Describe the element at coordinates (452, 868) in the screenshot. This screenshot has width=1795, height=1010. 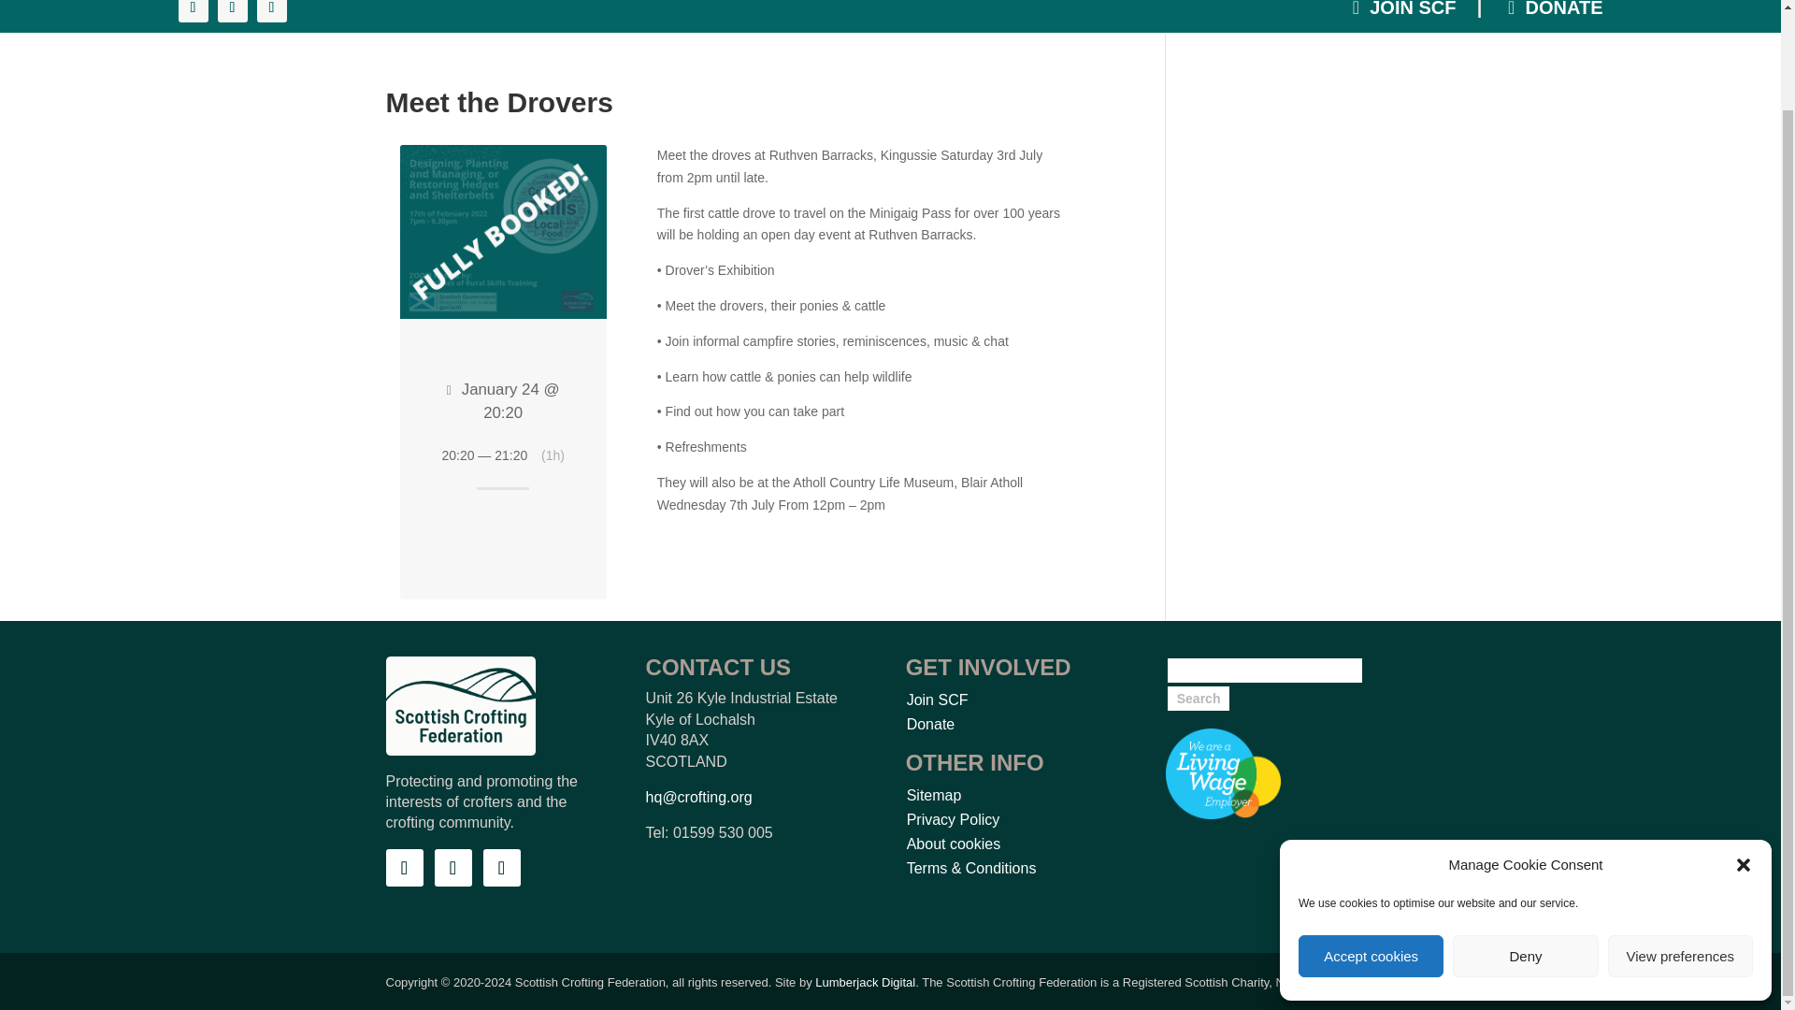
I see `Follow on Twitter` at that location.